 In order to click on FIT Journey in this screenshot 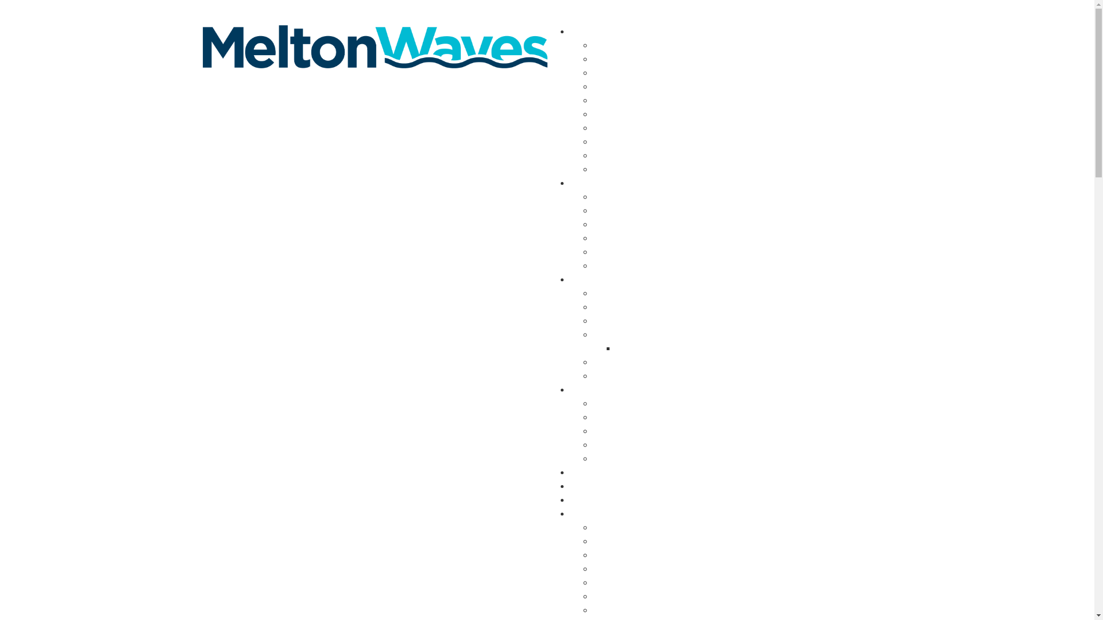, I will do `click(617, 321)`.